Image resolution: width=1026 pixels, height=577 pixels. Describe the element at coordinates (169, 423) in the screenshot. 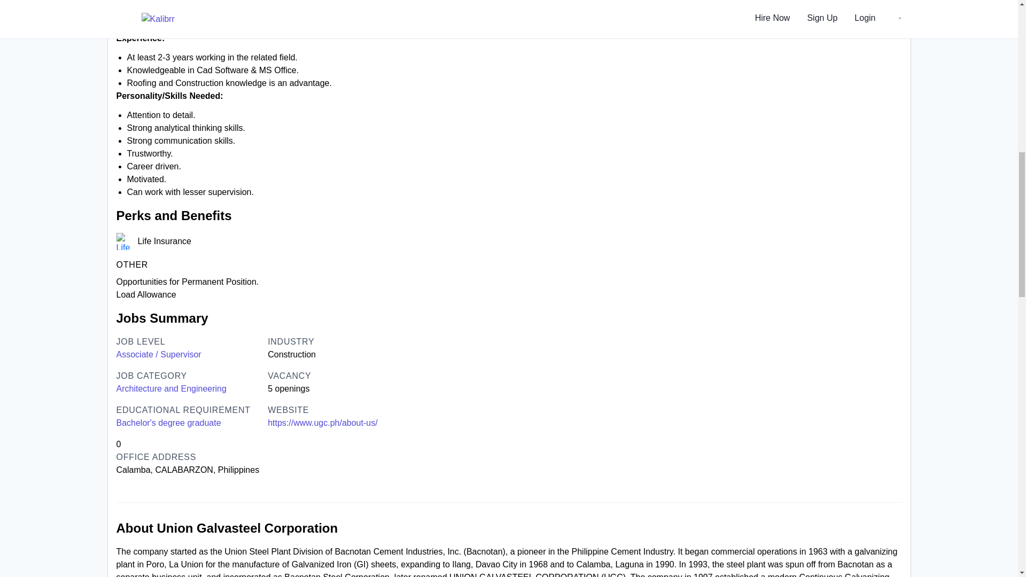

I see `Bachelor's degree graduate` at that location.